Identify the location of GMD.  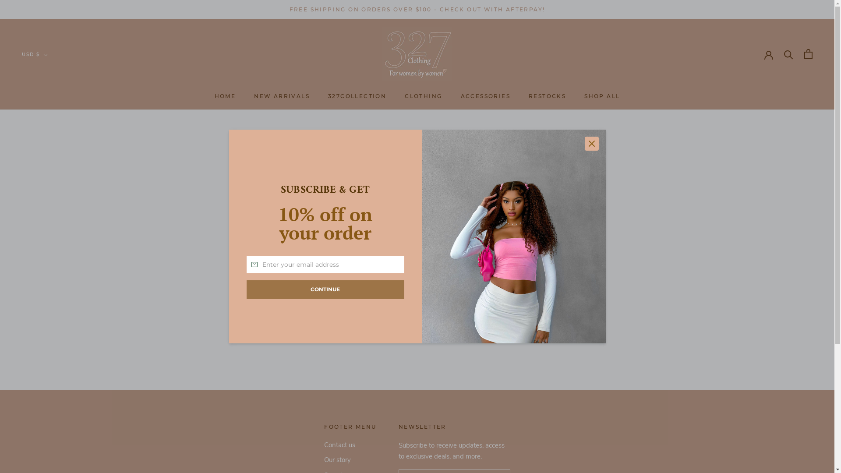
(50, 456).